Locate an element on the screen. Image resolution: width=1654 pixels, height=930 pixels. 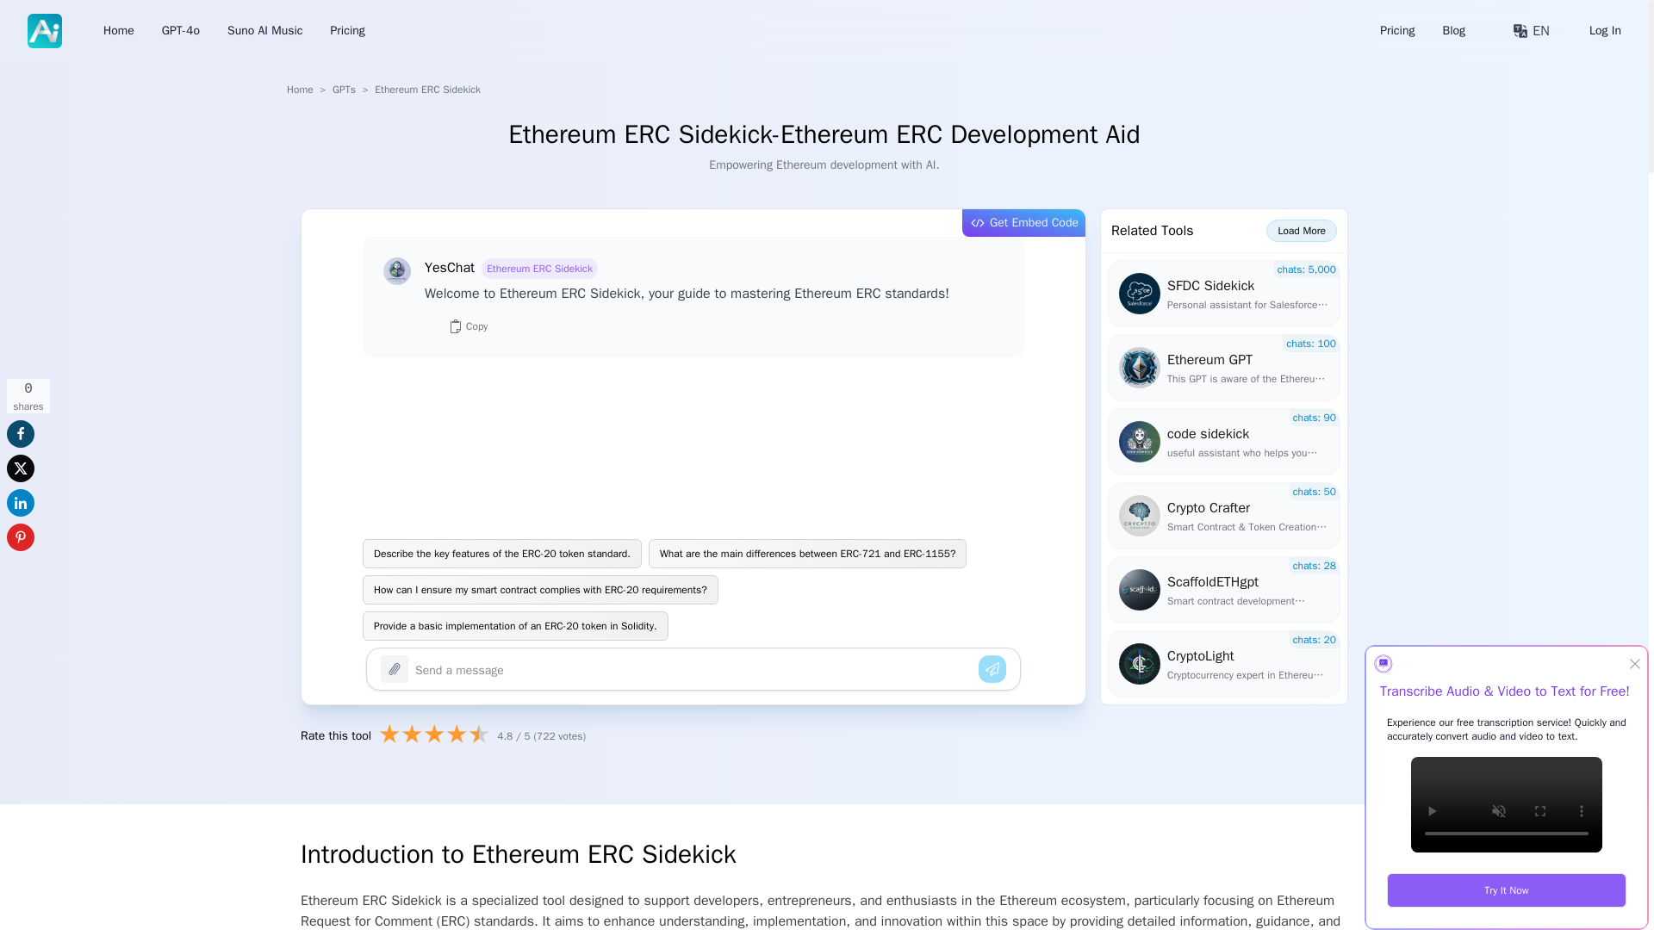
Home is located at coordinates (300, 90).